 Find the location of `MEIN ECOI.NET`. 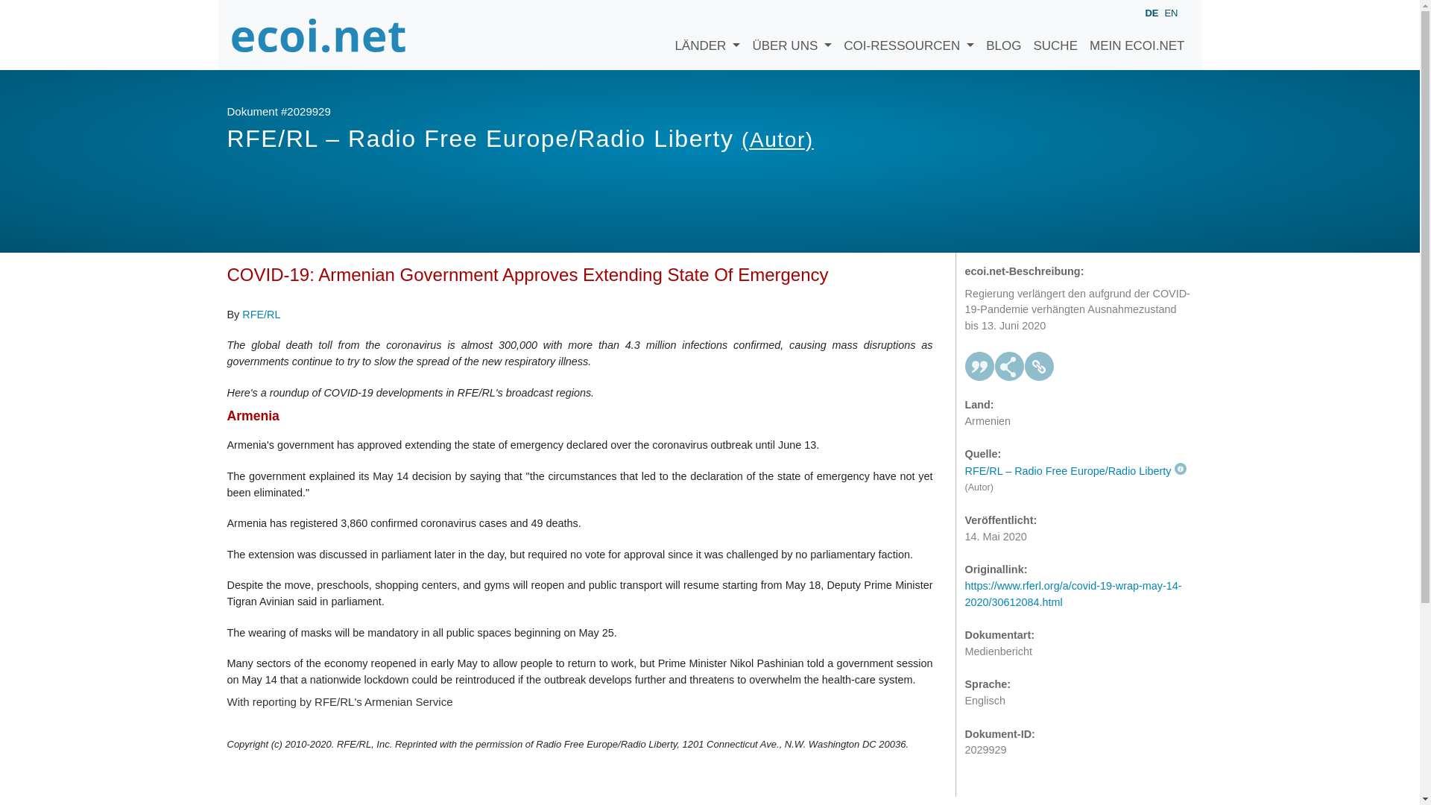

MEIN ECOI.NET is located at coordinates (1137, 34).